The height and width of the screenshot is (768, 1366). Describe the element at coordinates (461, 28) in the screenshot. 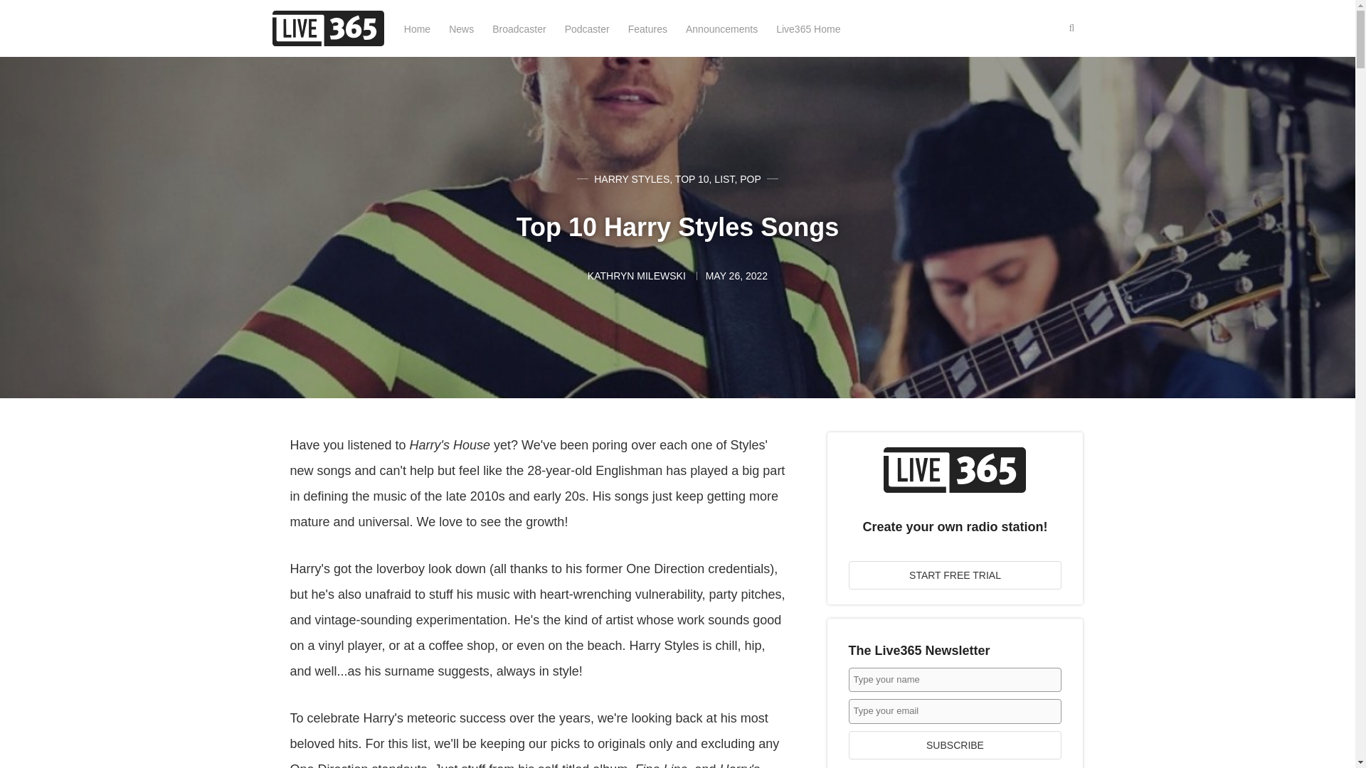

I see `News` at that location.